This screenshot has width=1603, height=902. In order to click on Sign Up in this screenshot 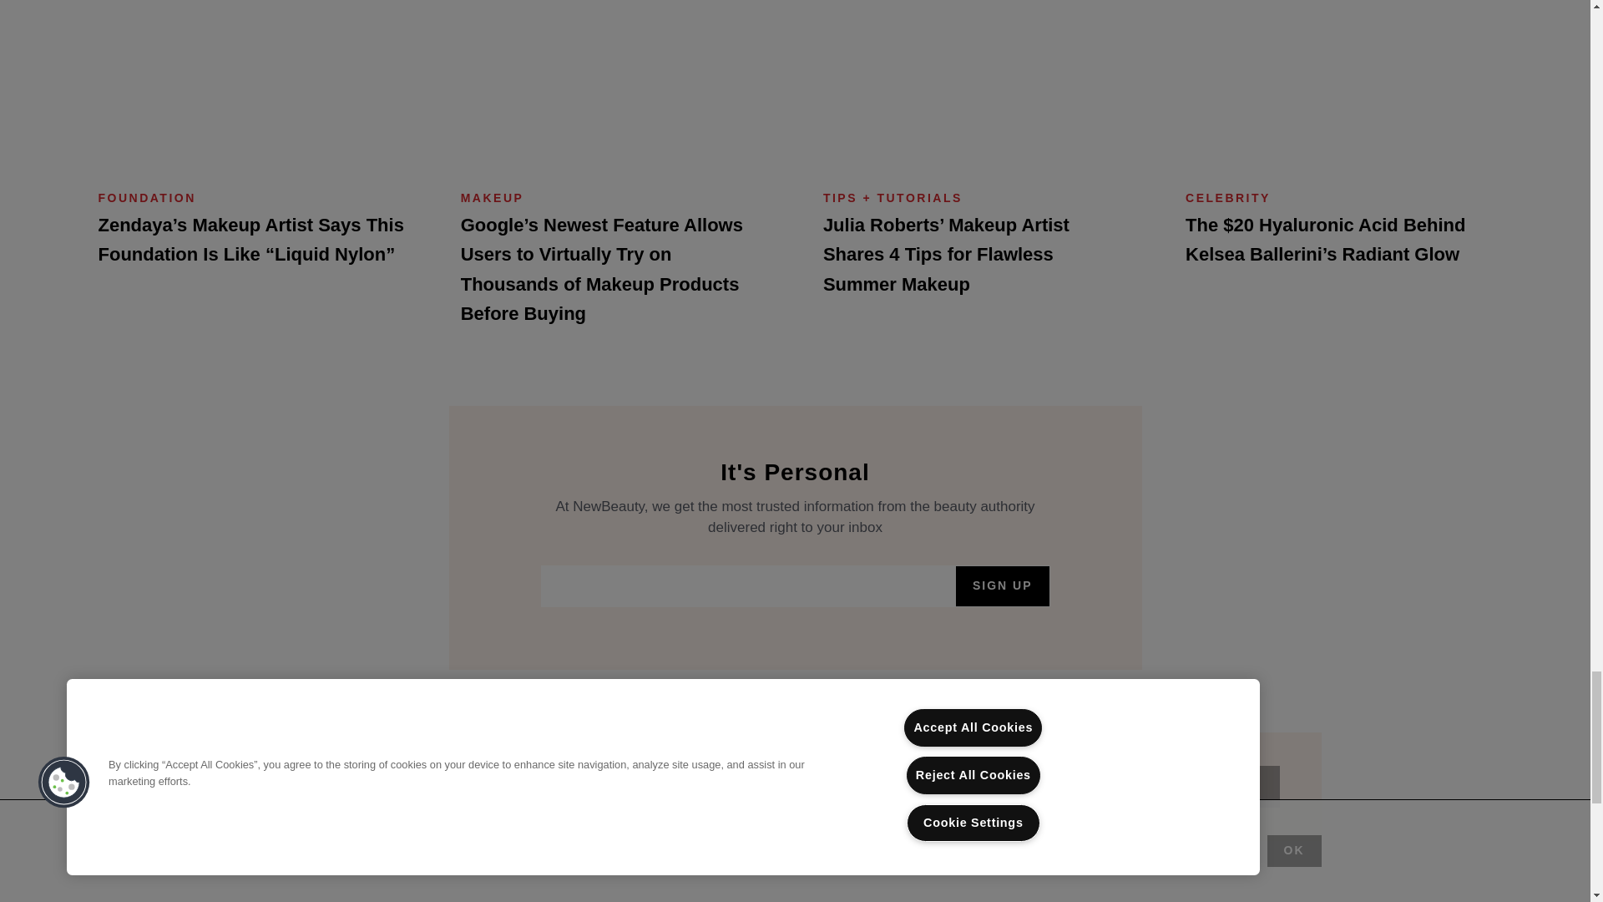, I will do `click(1002, 586)`.